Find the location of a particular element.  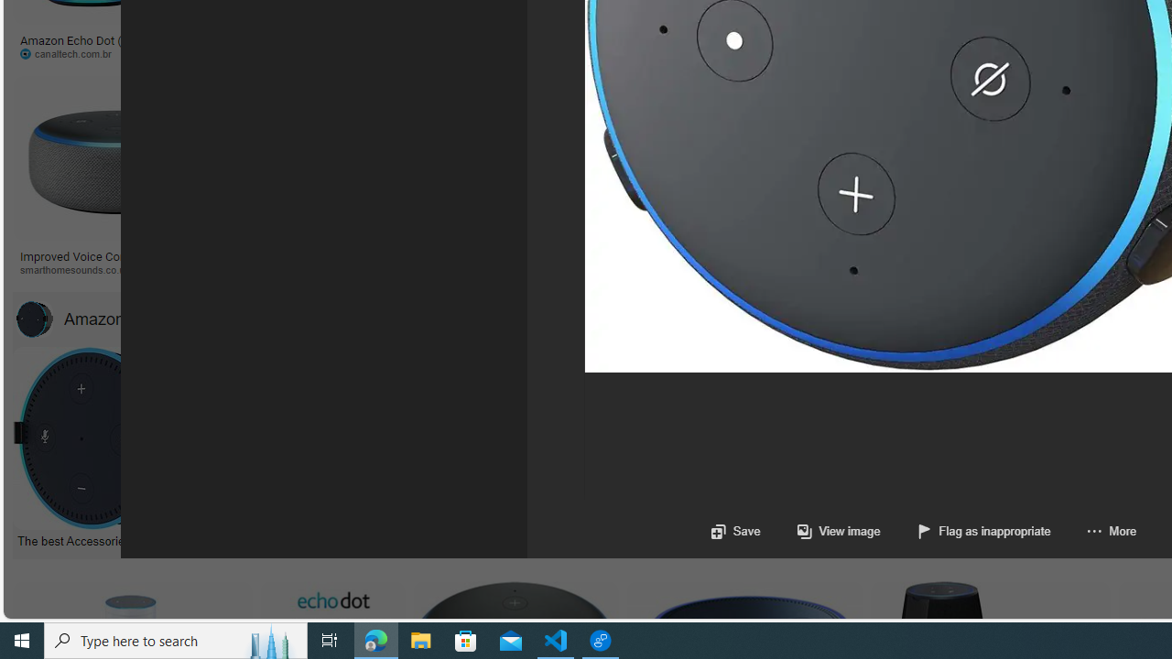

More is located at coordinates (1112, 531).